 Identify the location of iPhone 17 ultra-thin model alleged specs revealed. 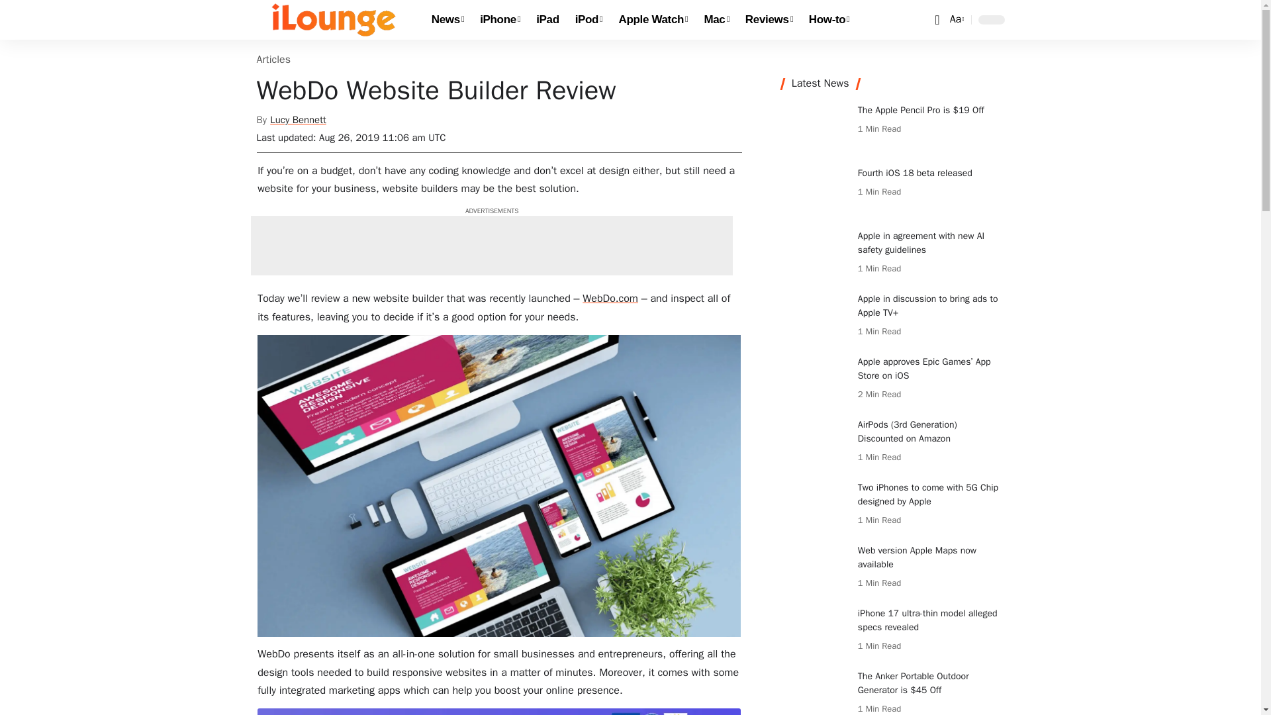
(769, 20).